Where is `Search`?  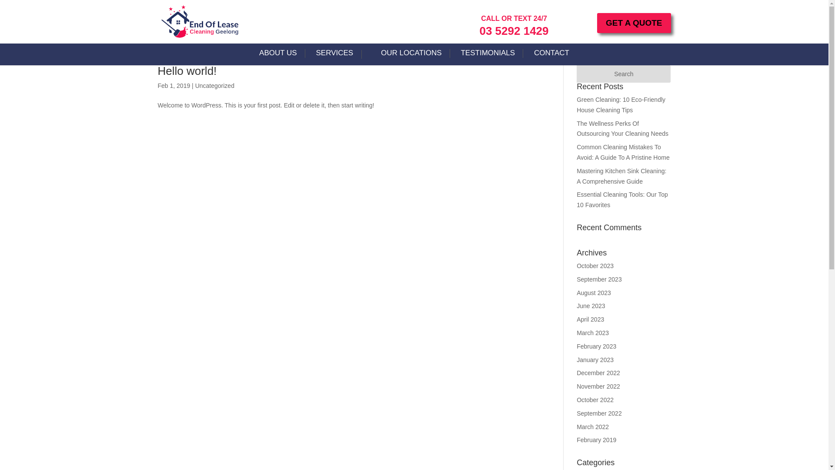
Search is located at coordinates (624, 74).